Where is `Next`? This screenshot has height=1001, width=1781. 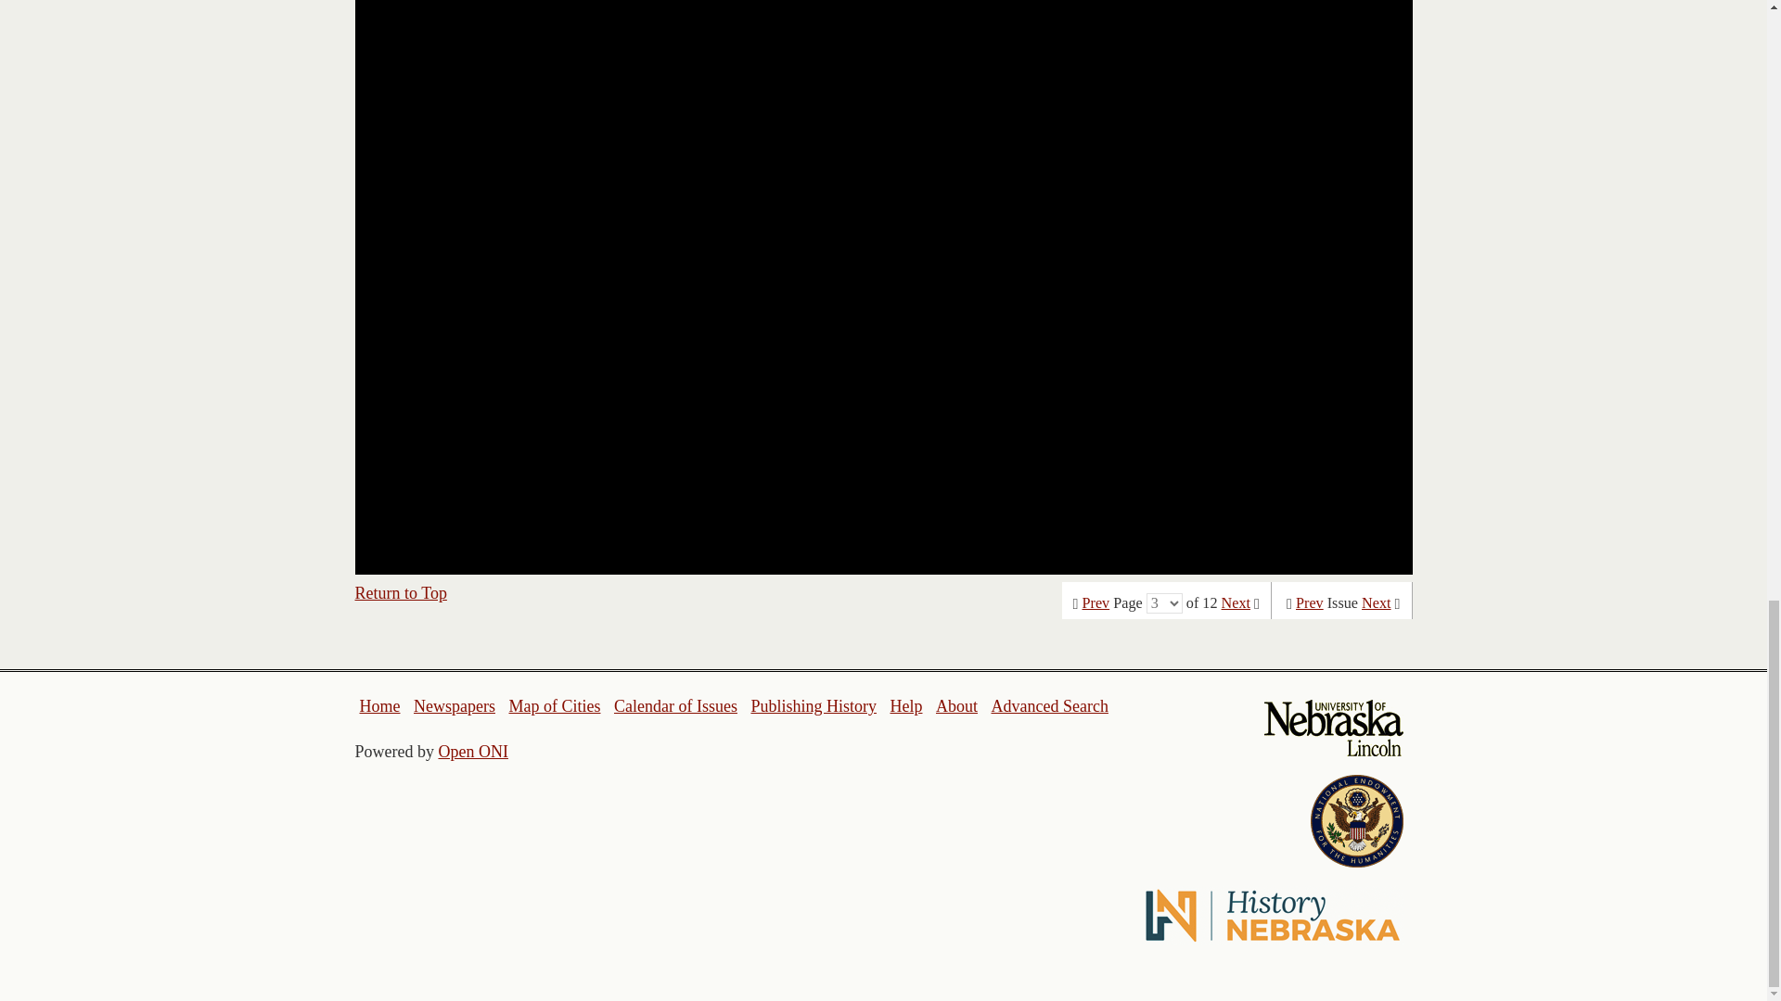
Next is located at coordinates (1377, 602).